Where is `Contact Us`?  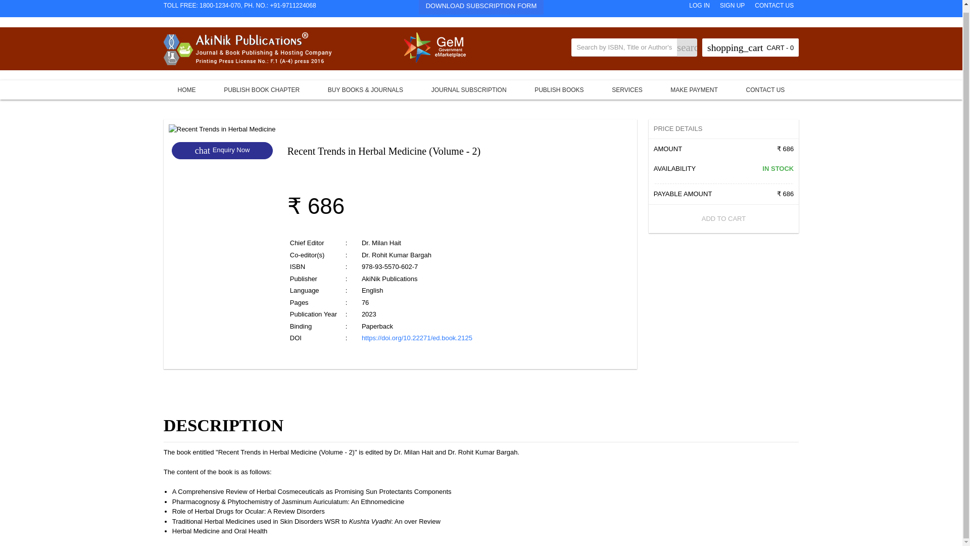 Contact Us is located at coordinates (766, 89).